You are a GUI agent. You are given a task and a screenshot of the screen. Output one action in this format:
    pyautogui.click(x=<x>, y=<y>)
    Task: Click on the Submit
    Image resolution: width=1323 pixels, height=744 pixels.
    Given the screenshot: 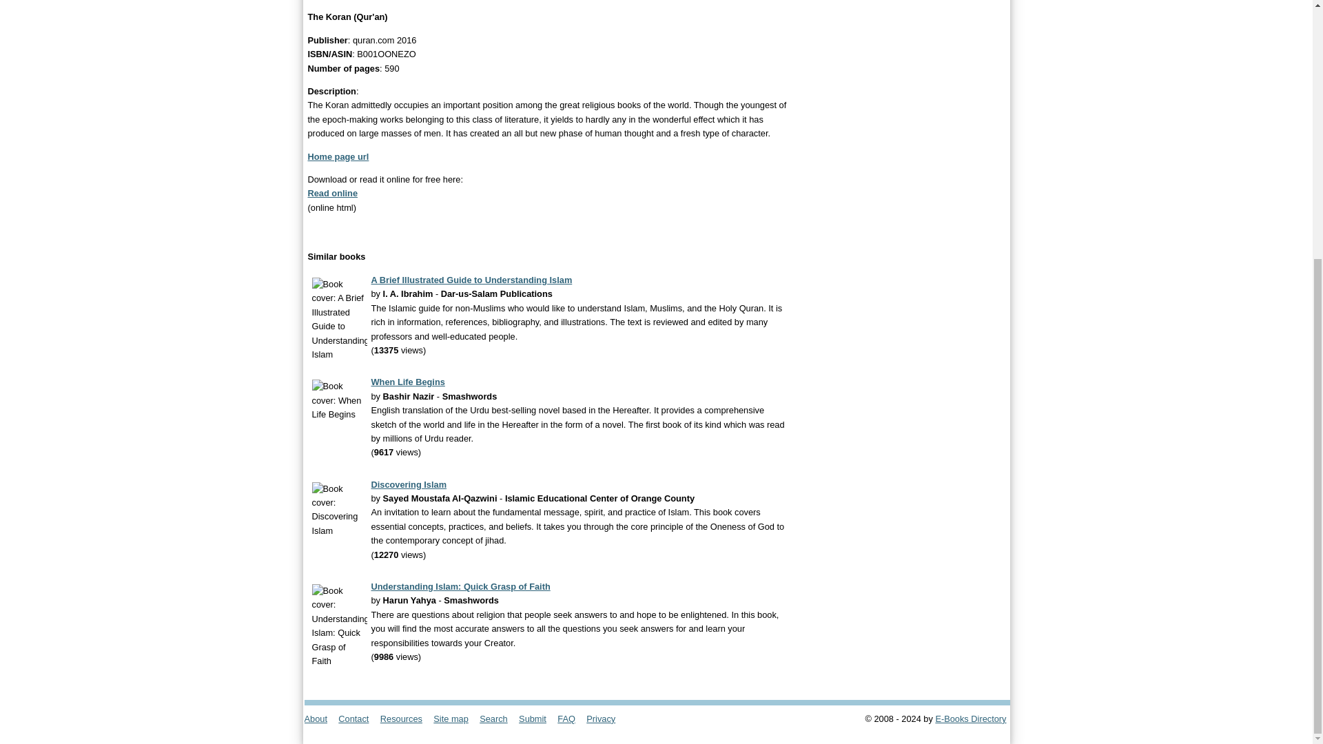 What is the action you would take?
    pyautogui.click(x=537, y=718)
    